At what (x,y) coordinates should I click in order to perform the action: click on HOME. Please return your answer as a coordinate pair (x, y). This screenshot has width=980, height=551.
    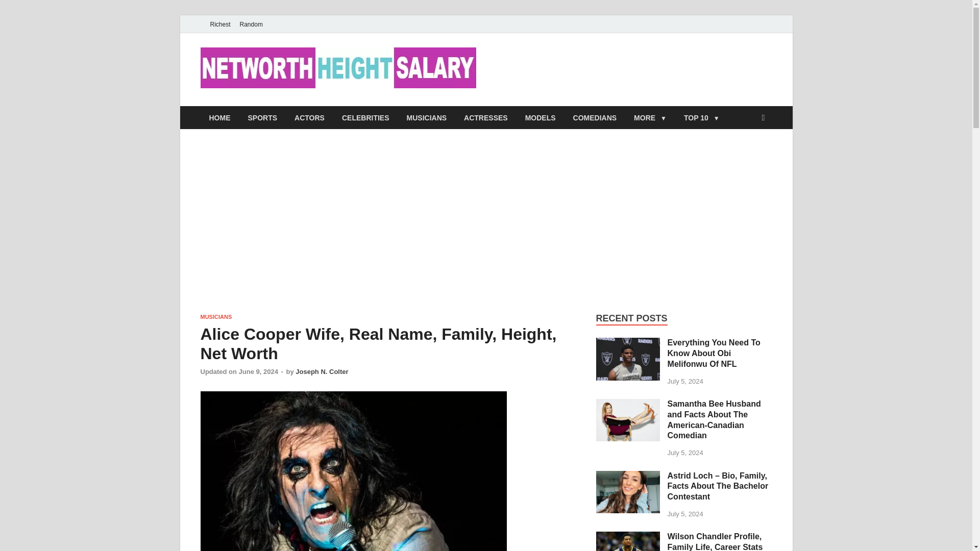
    Looking at the image, I should click on (219, 117).